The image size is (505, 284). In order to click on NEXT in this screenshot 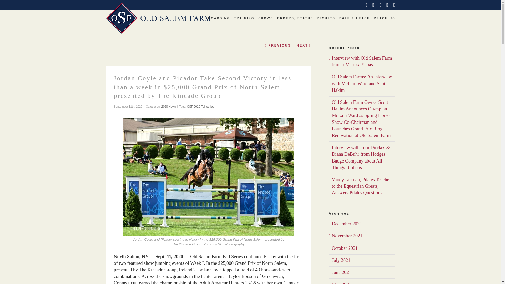, I will do `click(302, 45)`.